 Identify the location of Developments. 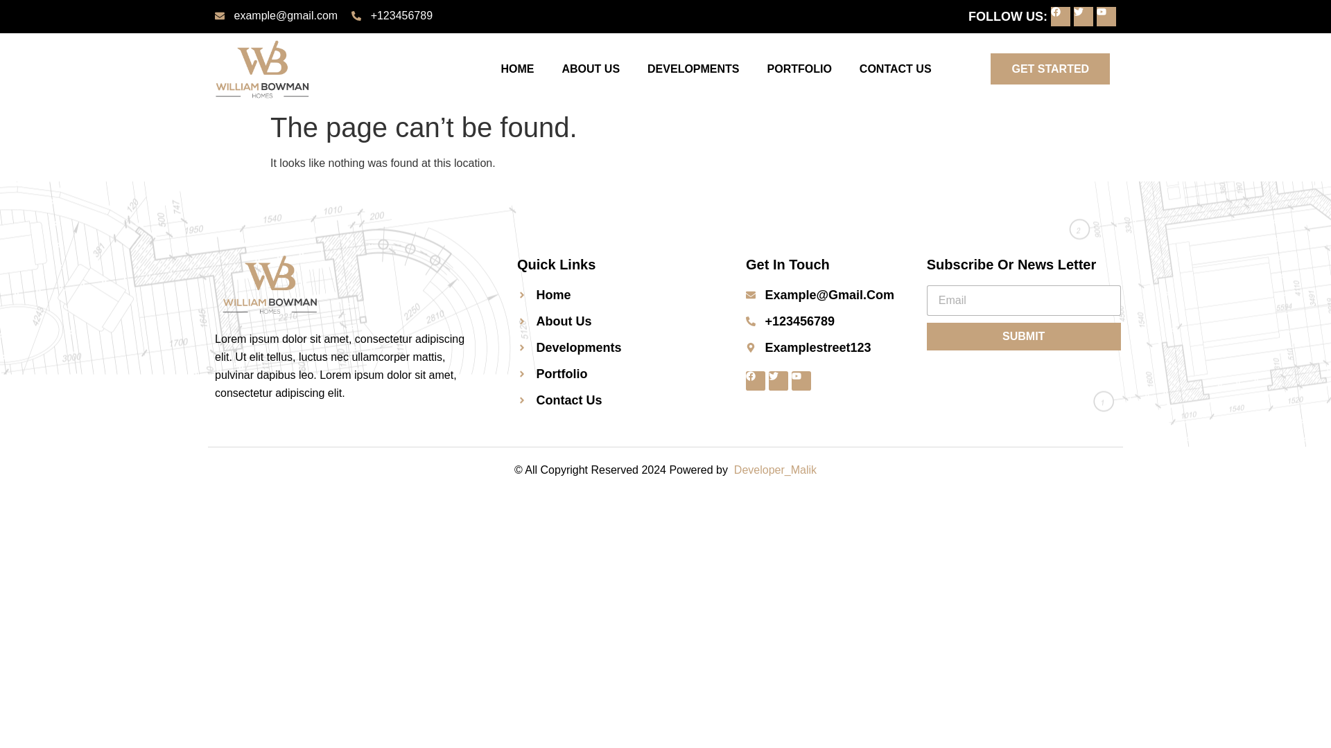
(614, 348).